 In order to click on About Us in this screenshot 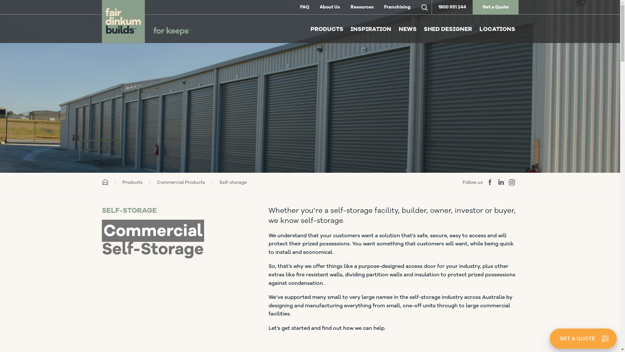, I will do `click(330, 7)`.